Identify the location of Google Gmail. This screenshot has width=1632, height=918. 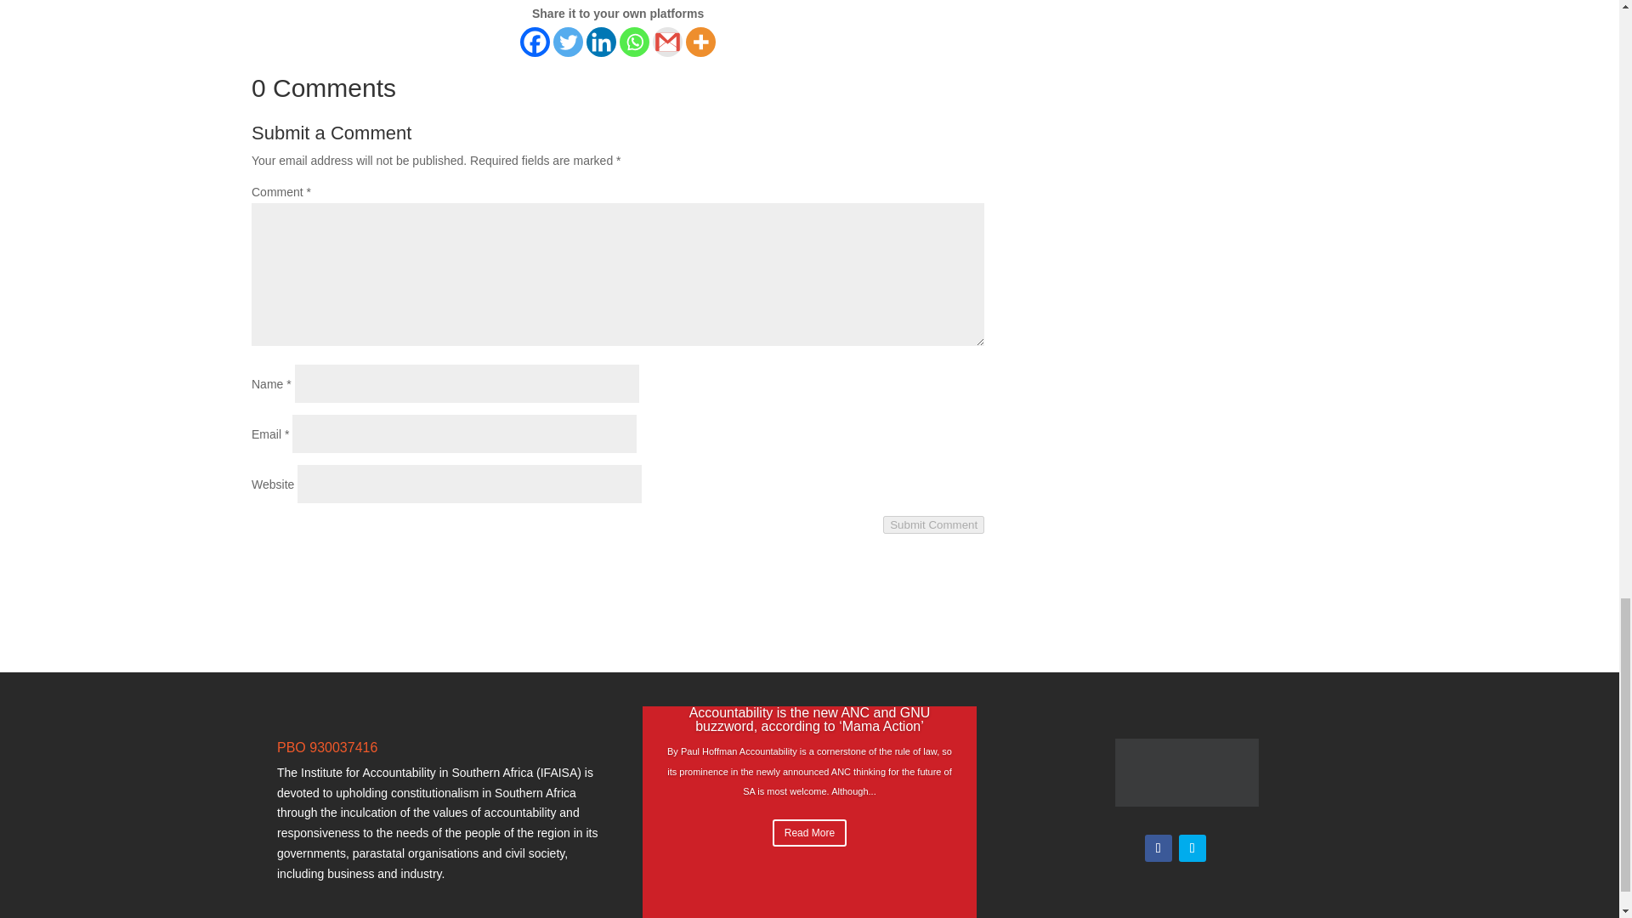
(667, 42).